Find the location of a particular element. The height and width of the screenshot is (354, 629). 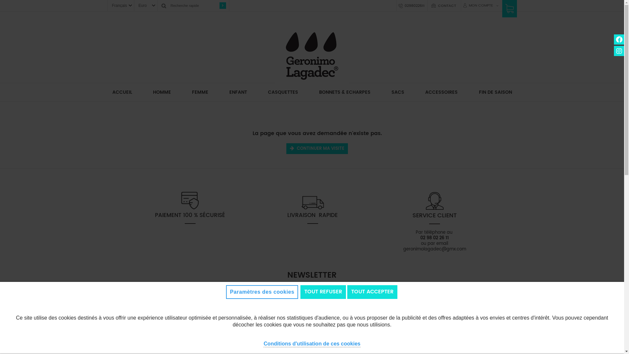

CONTACT is located at coordinates (447, 6).